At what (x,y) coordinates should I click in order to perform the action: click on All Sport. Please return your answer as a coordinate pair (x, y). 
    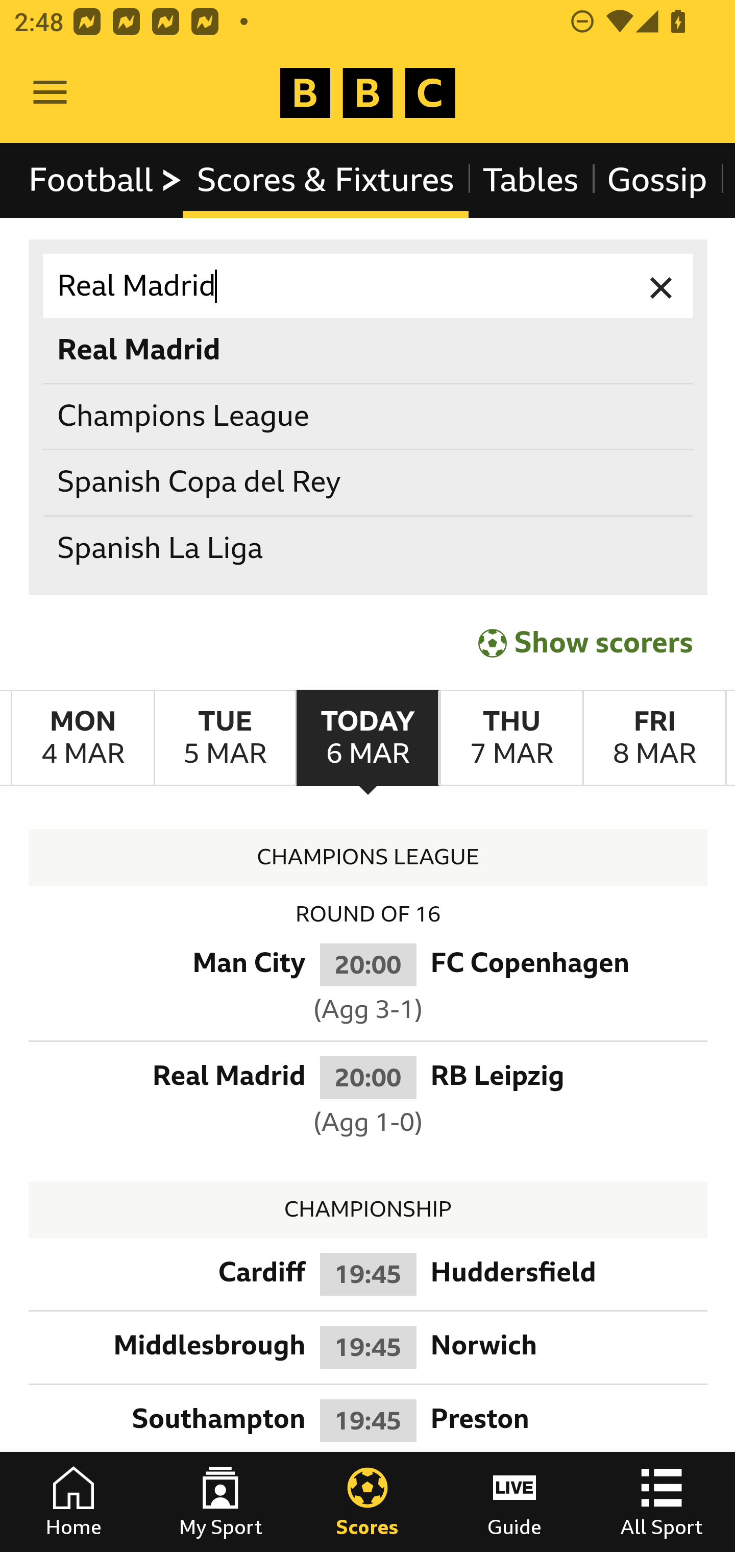
    Looking at the image, I should click on (661, 1502).